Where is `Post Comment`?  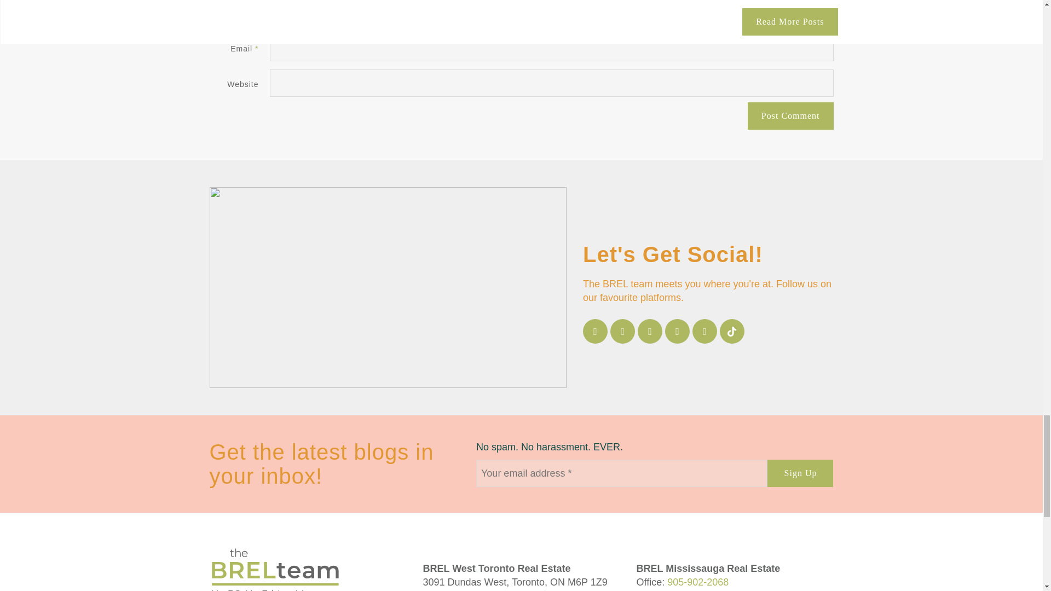
Post Comment is located at coordinates (790, 115).